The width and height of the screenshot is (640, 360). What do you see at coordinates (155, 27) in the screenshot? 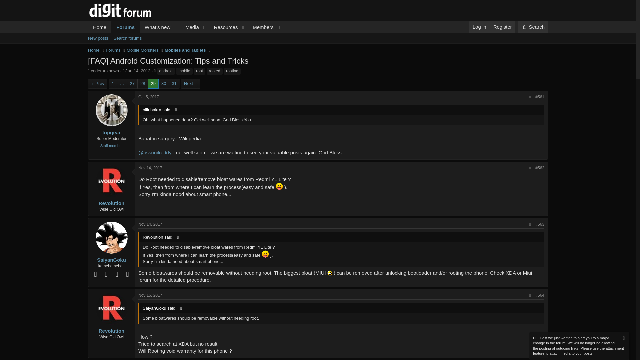
I see `What's new` at bounding box center [155, 27].